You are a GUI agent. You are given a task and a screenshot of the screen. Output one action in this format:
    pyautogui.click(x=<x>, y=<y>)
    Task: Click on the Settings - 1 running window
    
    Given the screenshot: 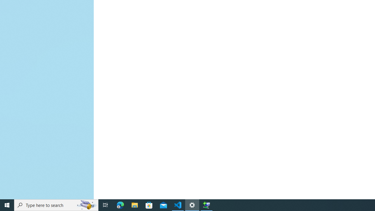 What is the action you would take?
    pyautogui.click(x=192, y=205)
    